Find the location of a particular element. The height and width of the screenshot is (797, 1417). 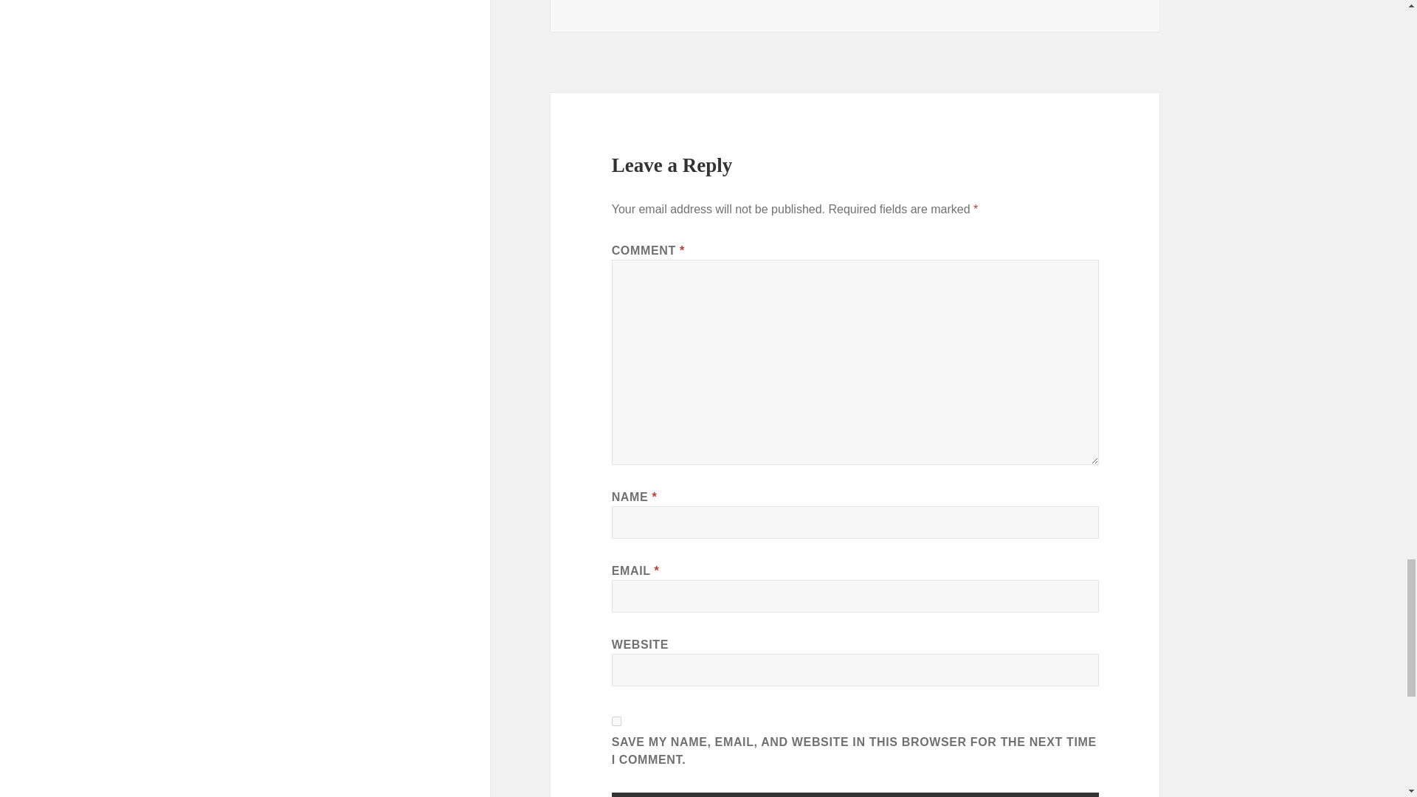

yes is located at coordinates (617, 720).